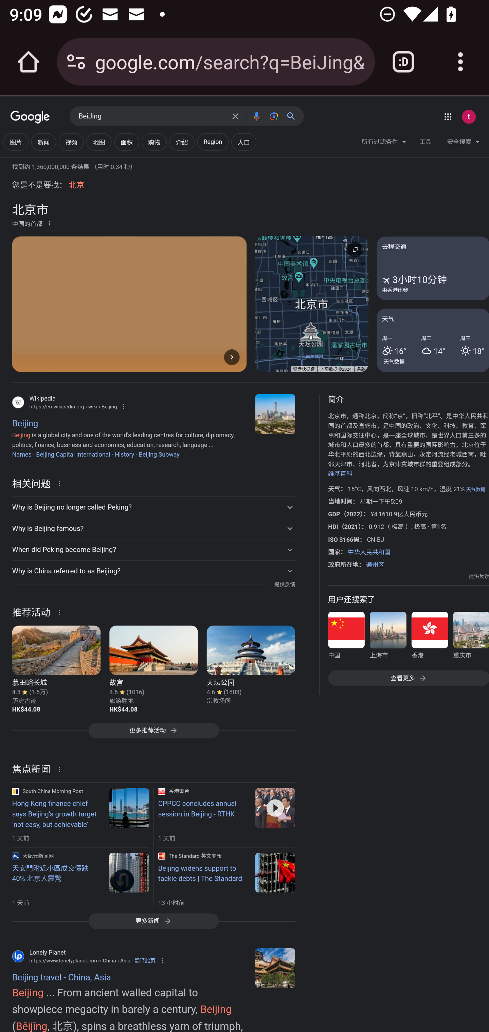 Image resolution: width=489 pixels, height=1032 pixels. What do you see at coordinates (284, 585) in the screenshot?
I see `提供反馈` at bounding box center [284, 585].